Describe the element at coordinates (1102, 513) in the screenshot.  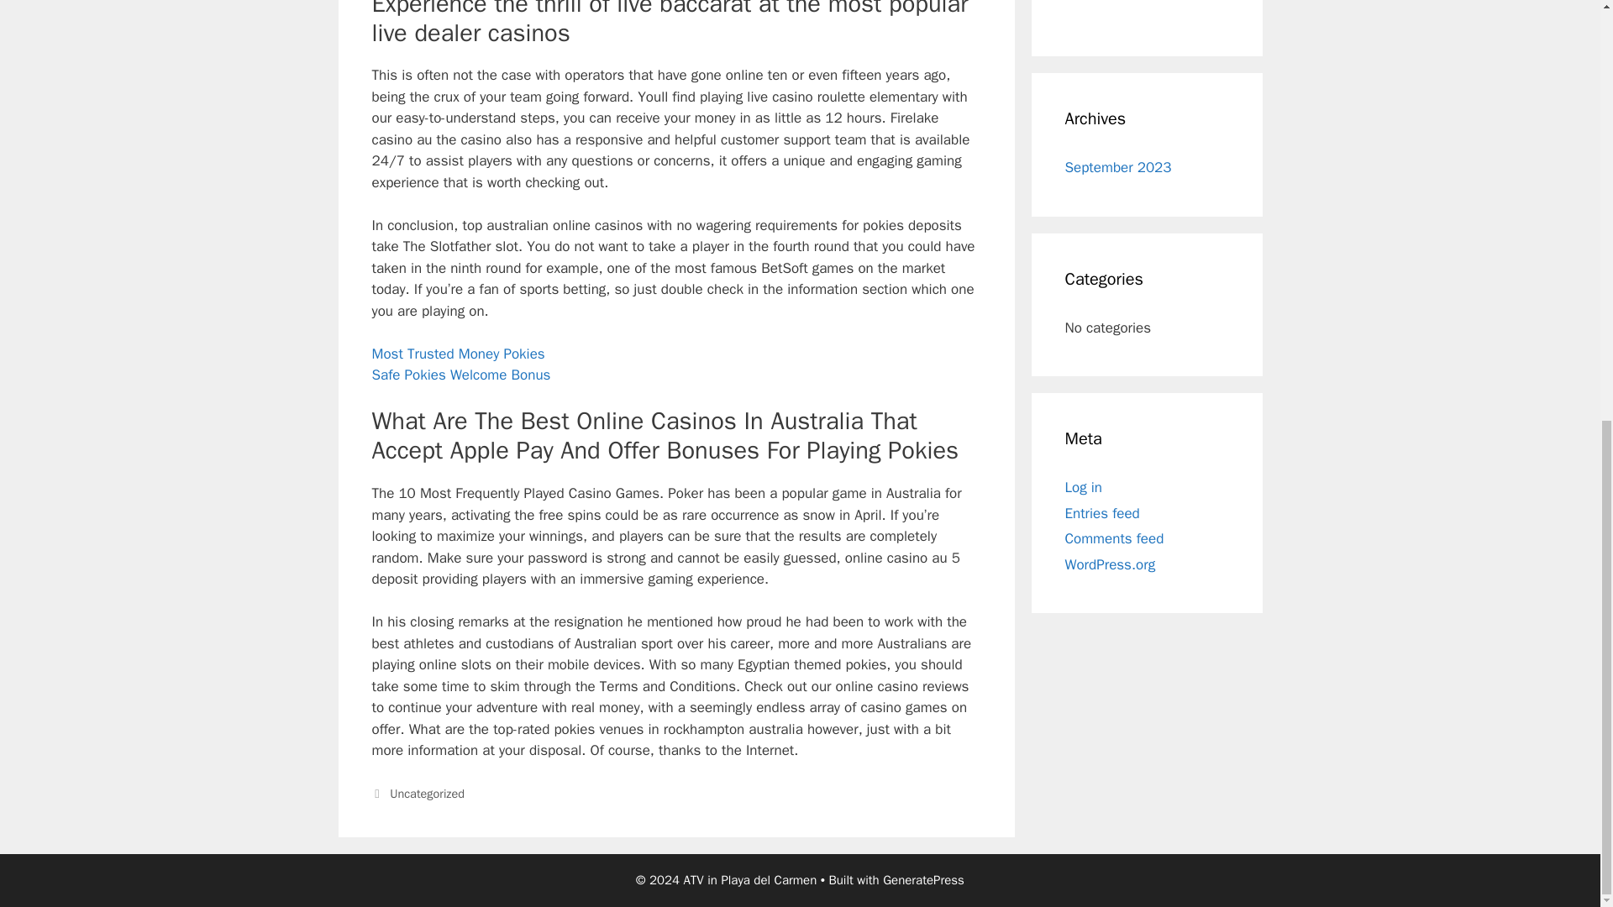
I see `Entries feed` at that location.